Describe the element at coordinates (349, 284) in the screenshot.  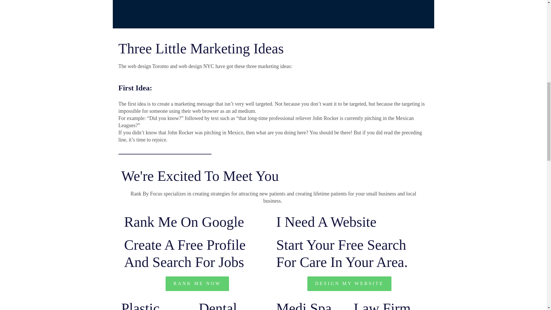
I see `DESIGN MY WEBSITE` at that location.